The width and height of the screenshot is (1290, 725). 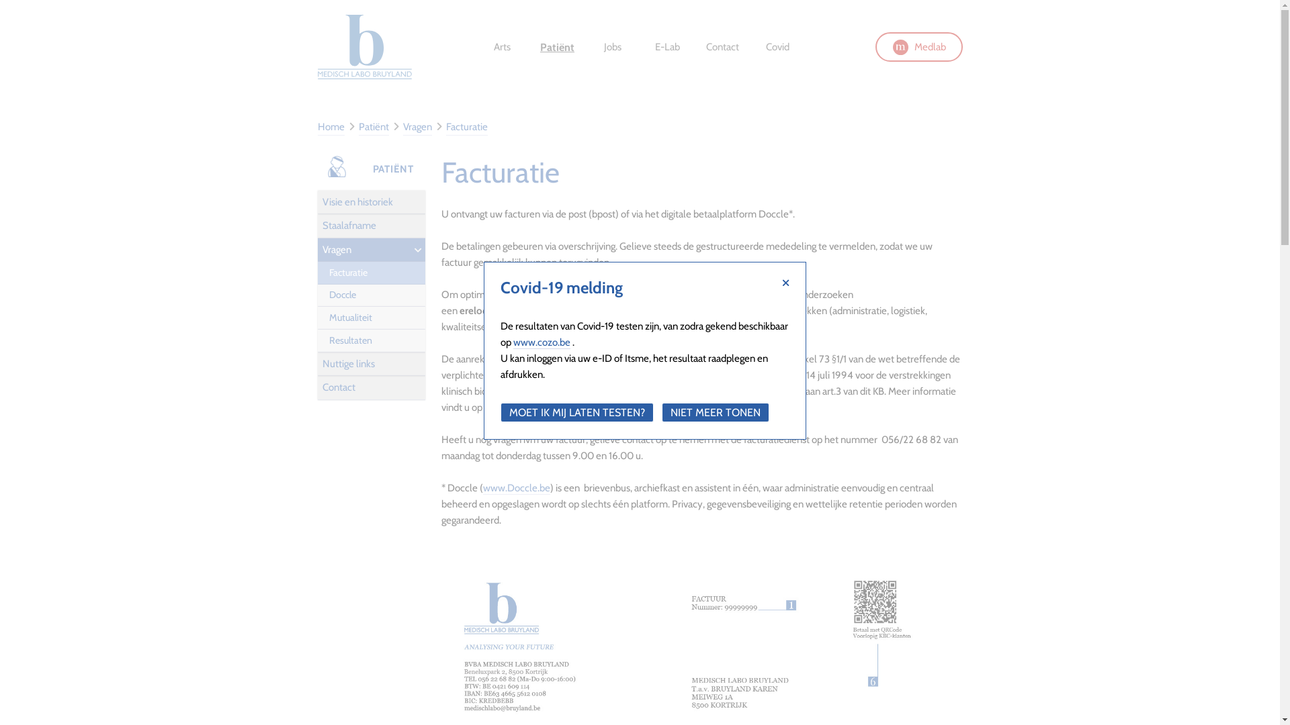 I want to click on MOET IK MIJ LATEN TESTEN?, so click(x=576, y=412).